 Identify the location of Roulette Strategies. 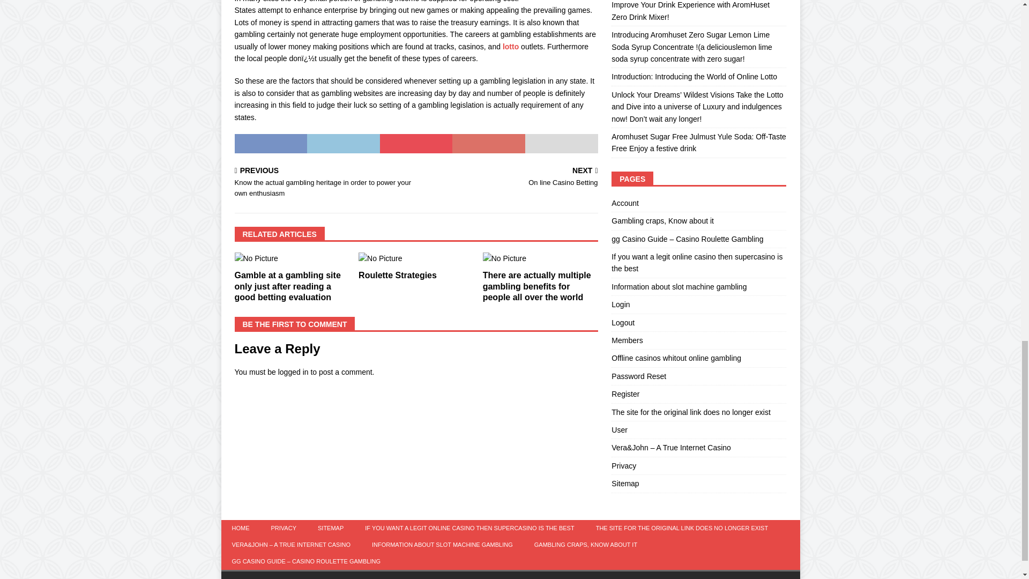
(397, 275).